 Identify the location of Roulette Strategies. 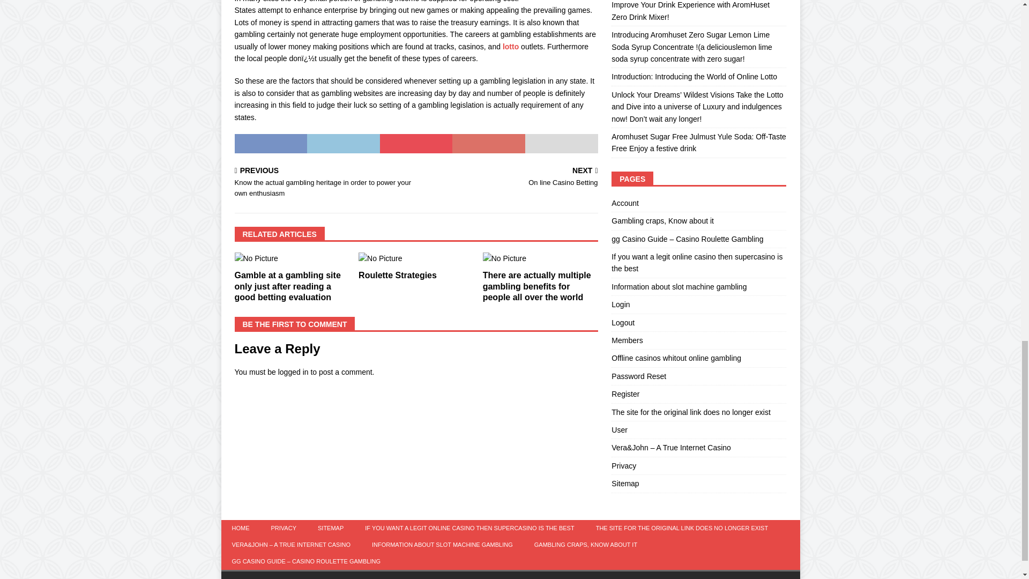
(397, 275).